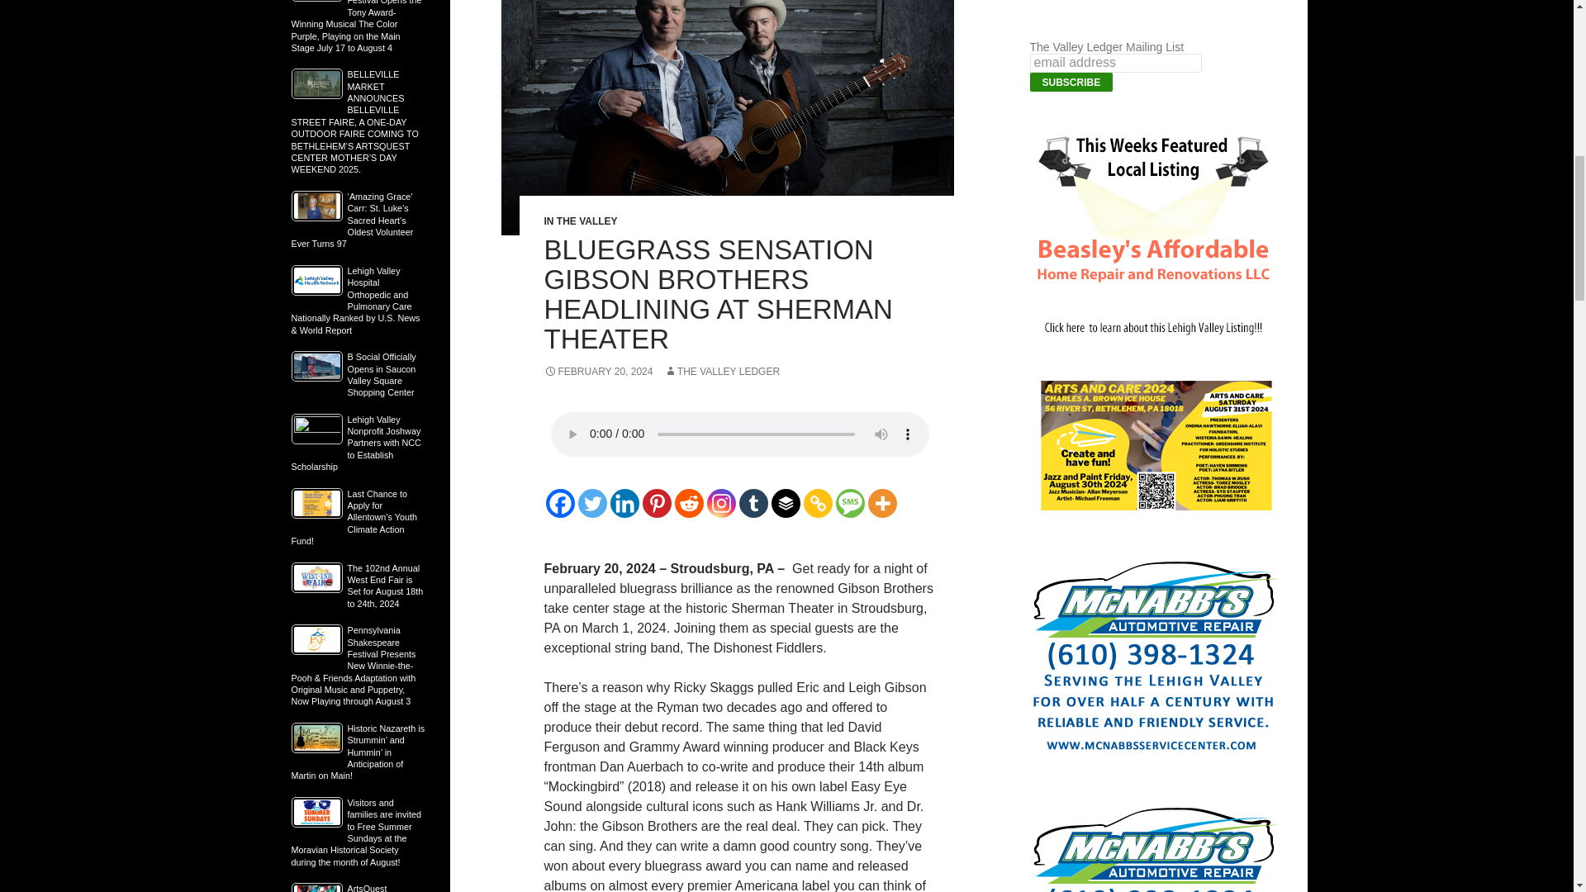 The width and height of the screenshot is (1586, 892). Describe the element at coordinates (881, 503) in the screenshot. I see `More` at that location.